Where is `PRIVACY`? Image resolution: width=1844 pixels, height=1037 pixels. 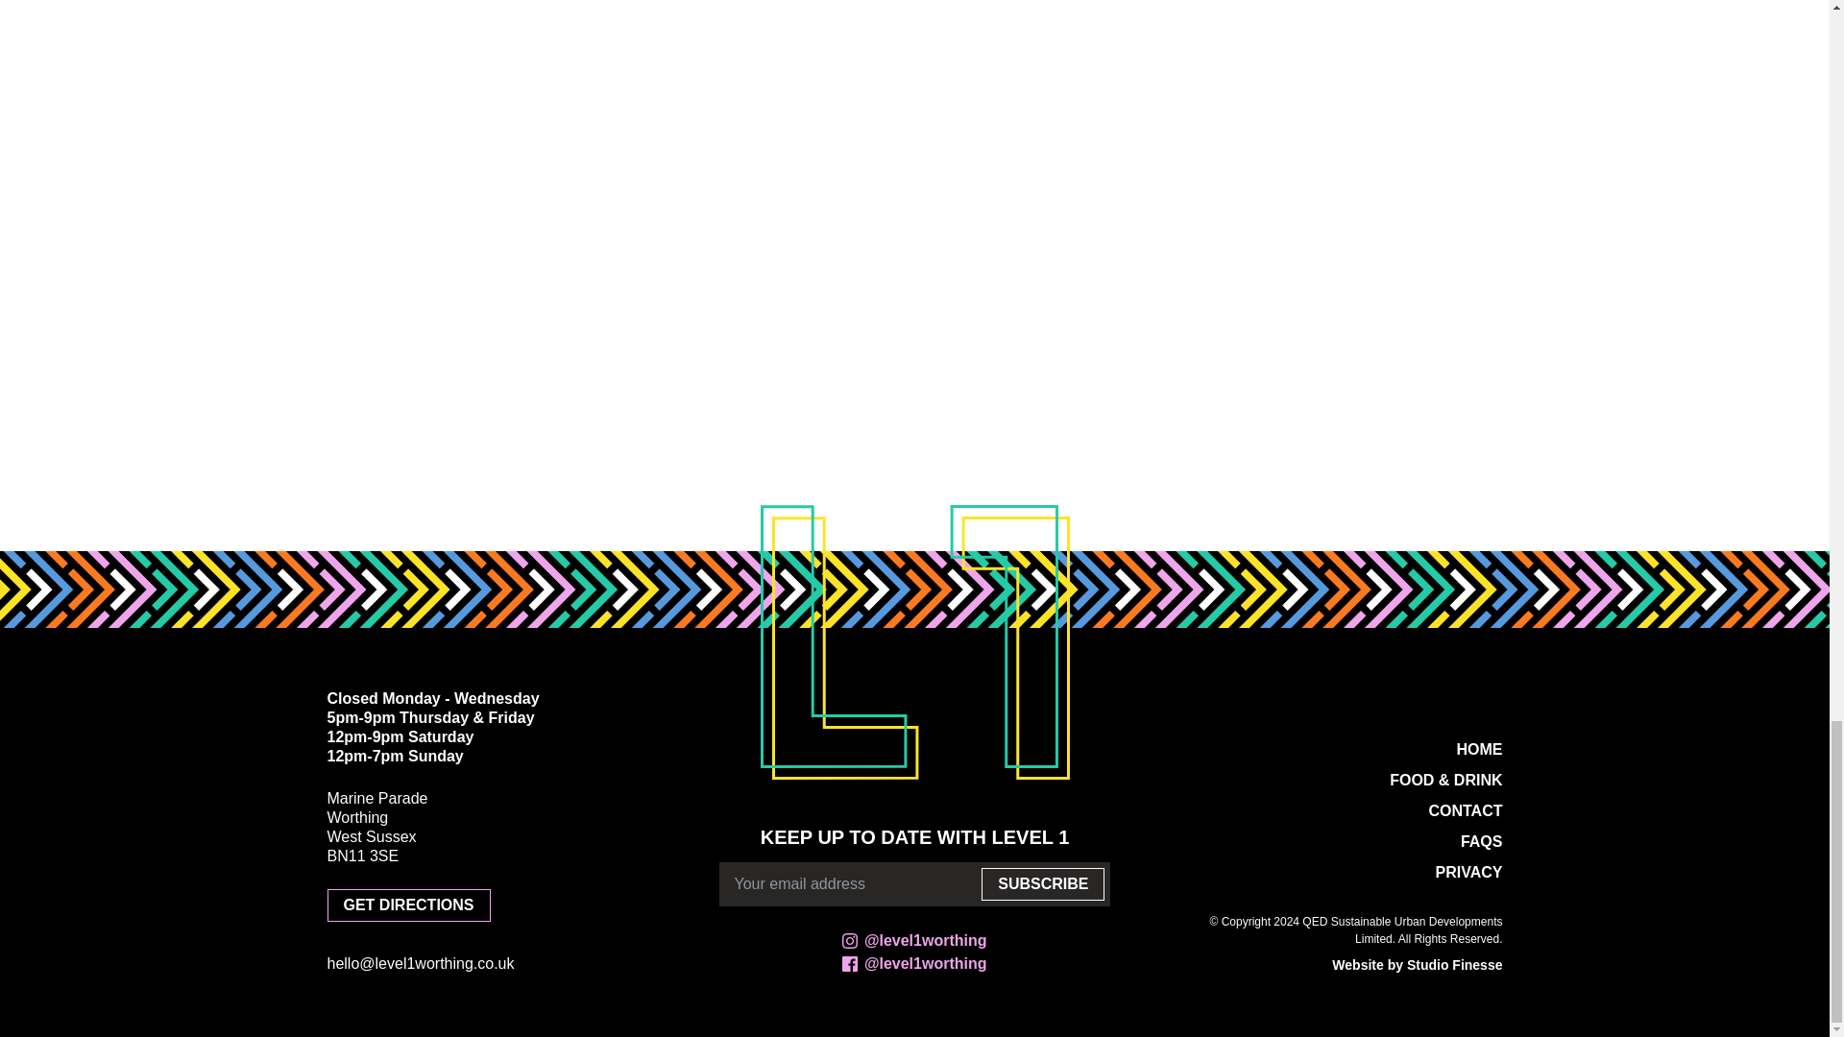
PRIVACY is located at coordinates (1469, 872).